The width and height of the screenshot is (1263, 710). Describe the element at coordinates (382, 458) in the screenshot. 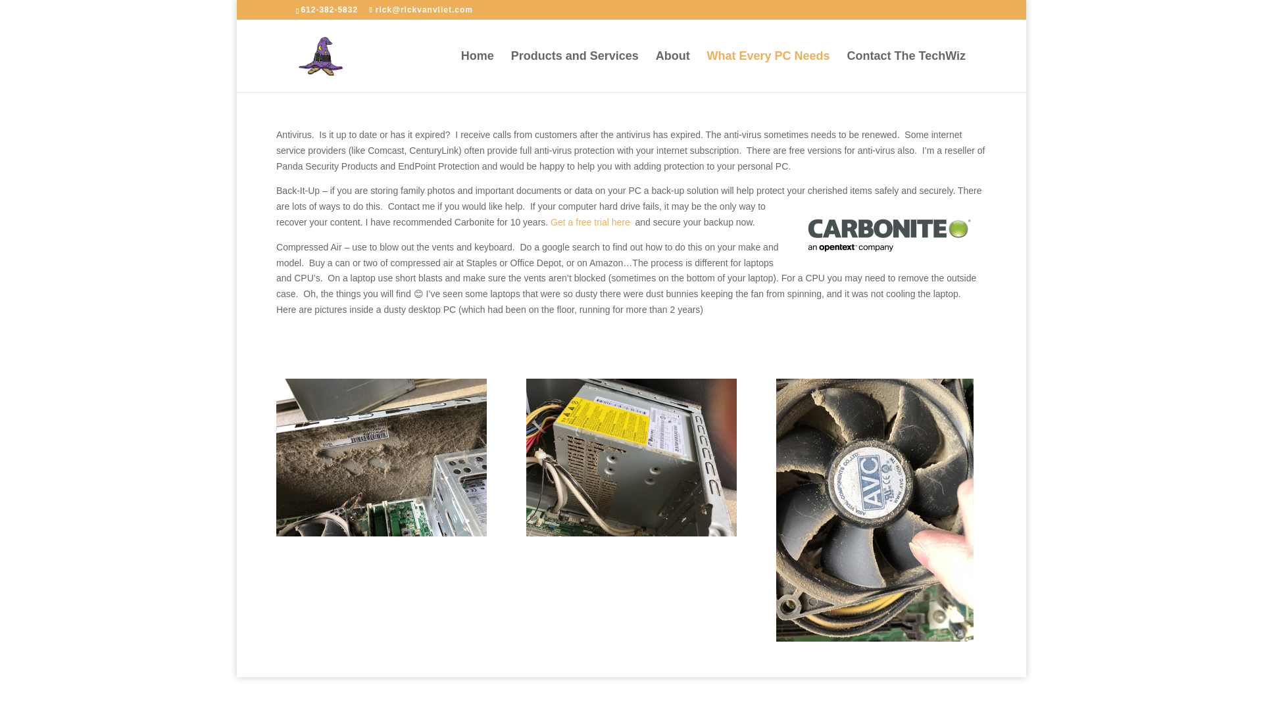

I see `Dust3` at that location.